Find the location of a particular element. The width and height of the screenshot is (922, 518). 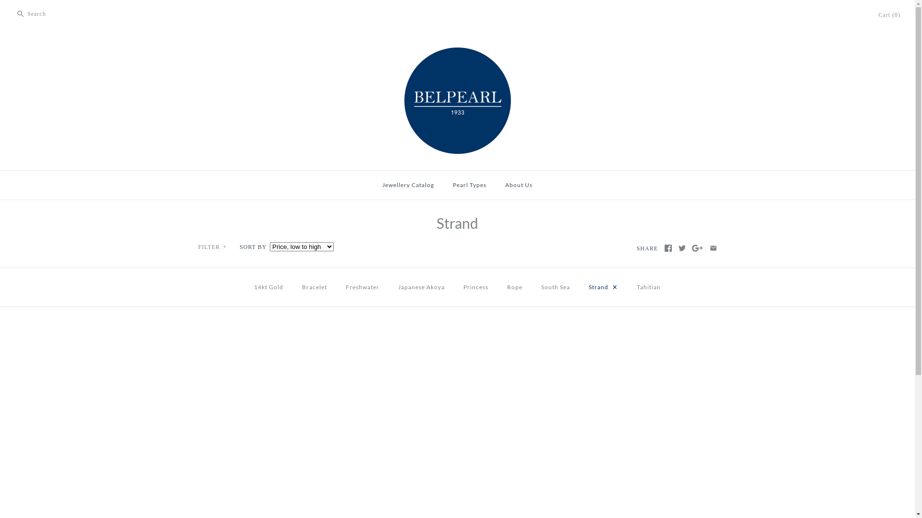

Bracelet is located at coordinates (315, 287).